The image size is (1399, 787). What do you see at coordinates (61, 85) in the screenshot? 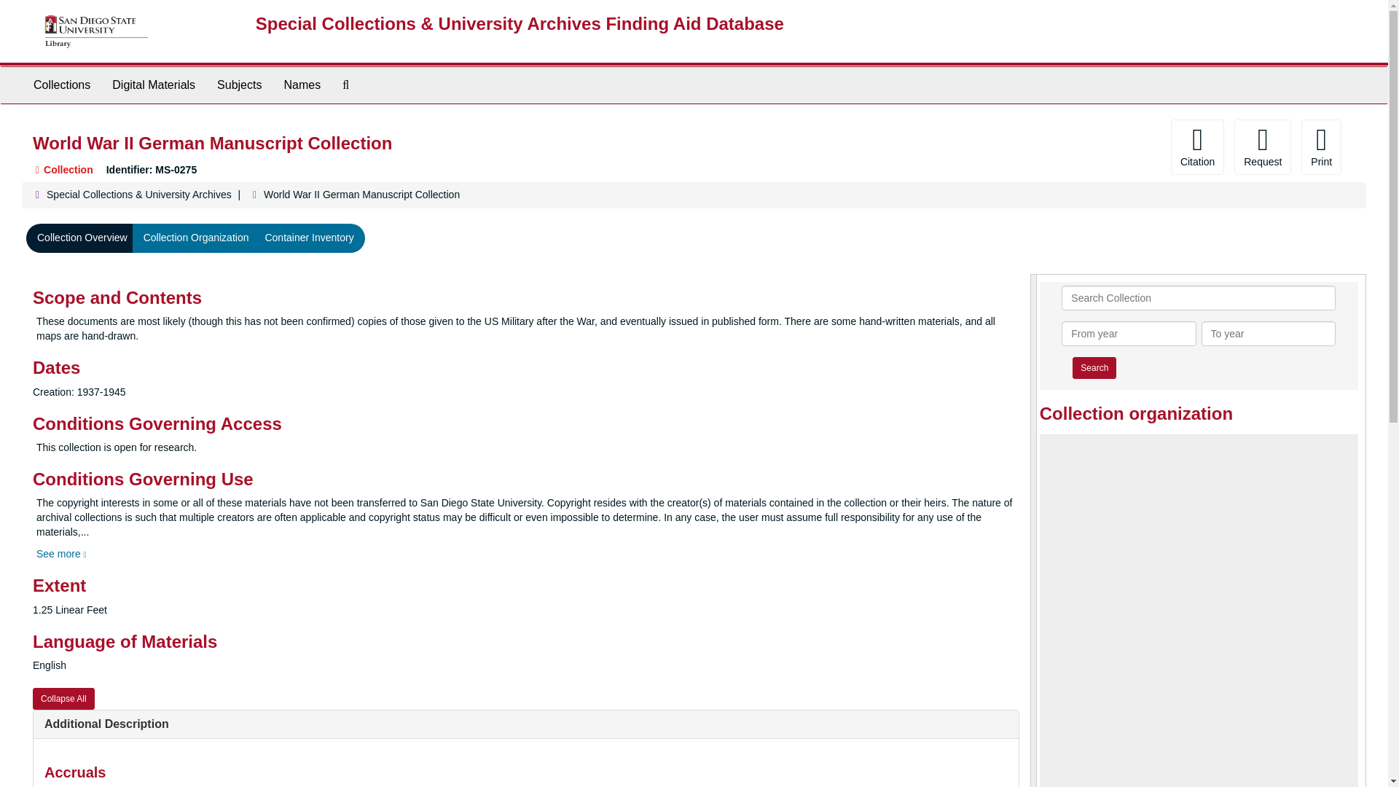
I see `Collections` at bounding box center [61, 85].